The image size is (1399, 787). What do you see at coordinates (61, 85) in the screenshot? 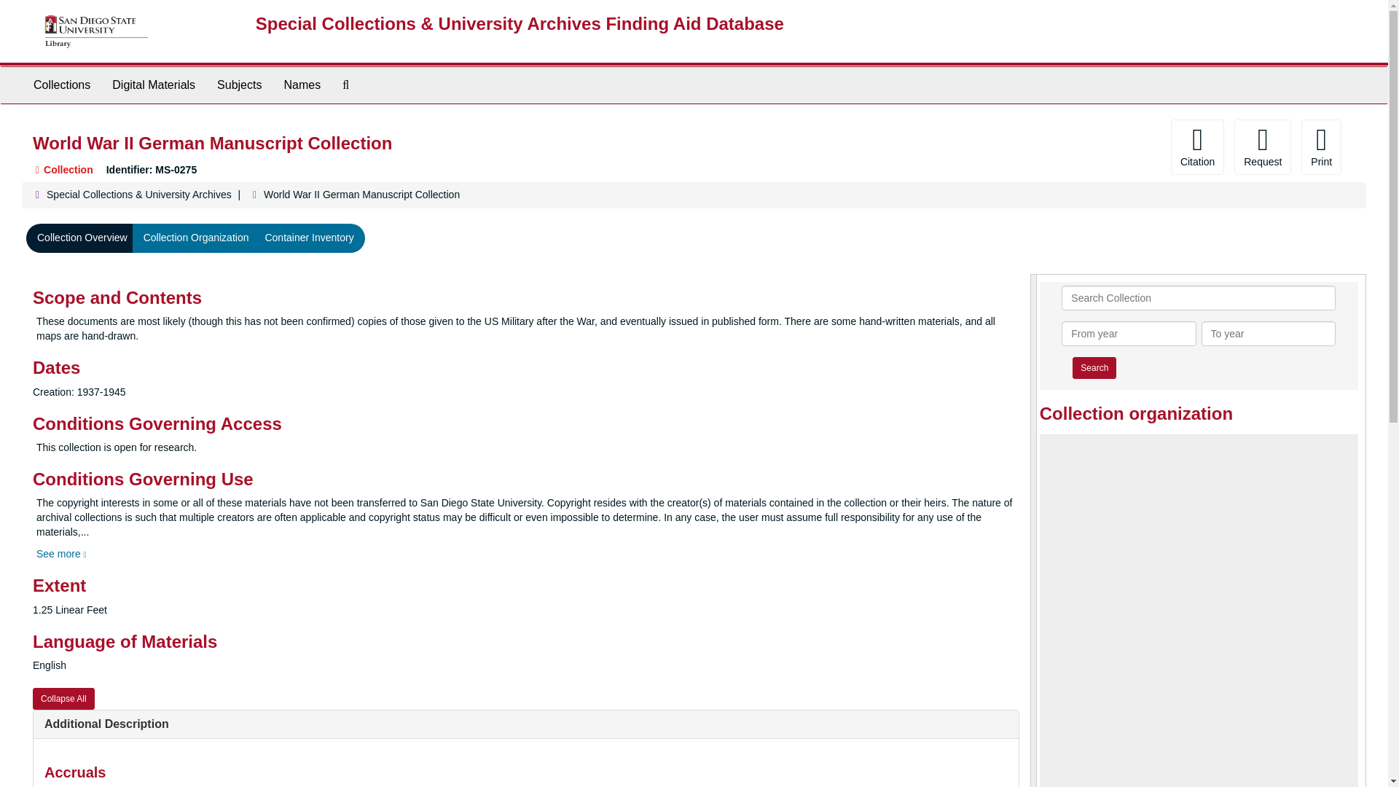
I see `Collections` at bounding box center [61, 85].